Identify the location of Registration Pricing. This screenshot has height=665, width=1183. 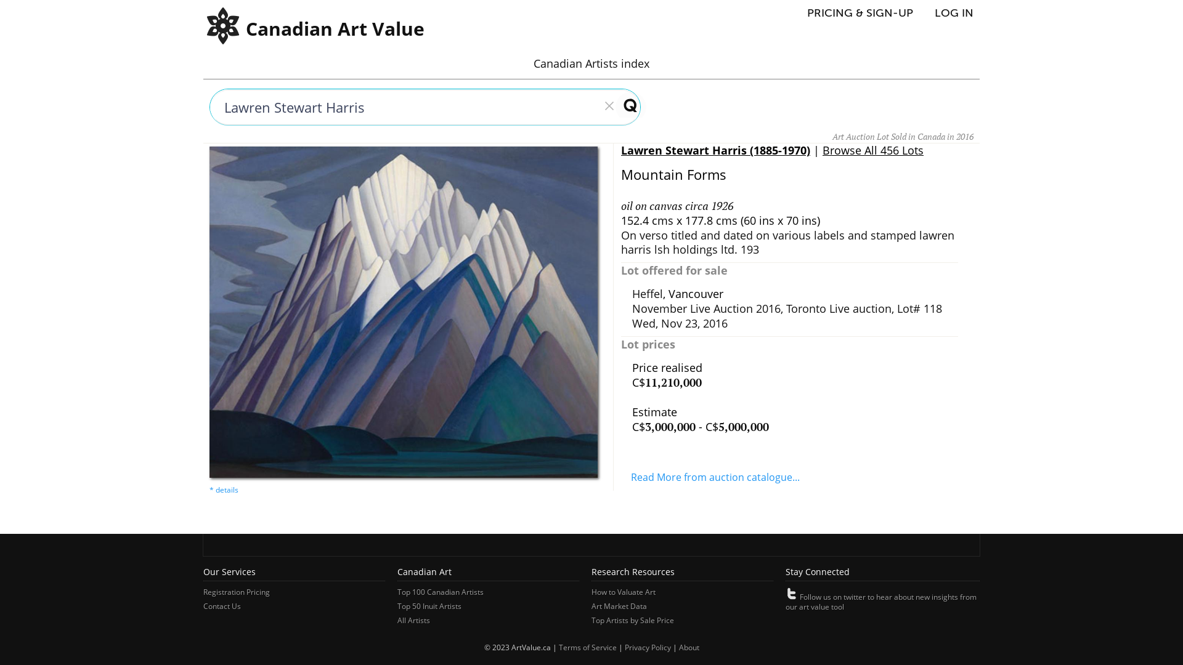
(237, 592).